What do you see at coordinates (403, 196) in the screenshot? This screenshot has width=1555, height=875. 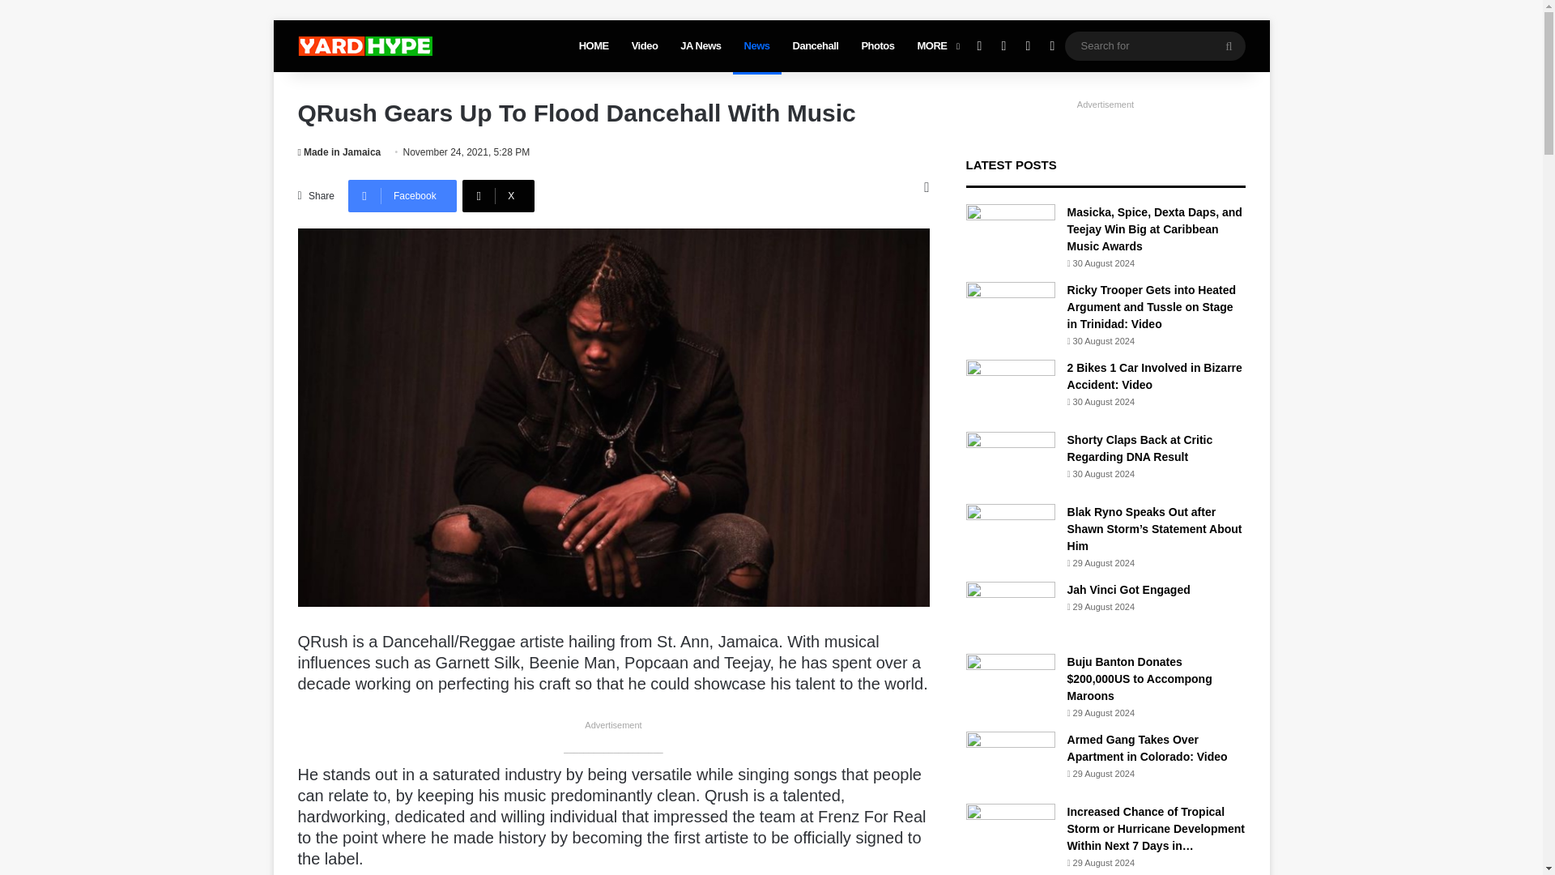 I see `Facebook` at bounding box center [403, 196].